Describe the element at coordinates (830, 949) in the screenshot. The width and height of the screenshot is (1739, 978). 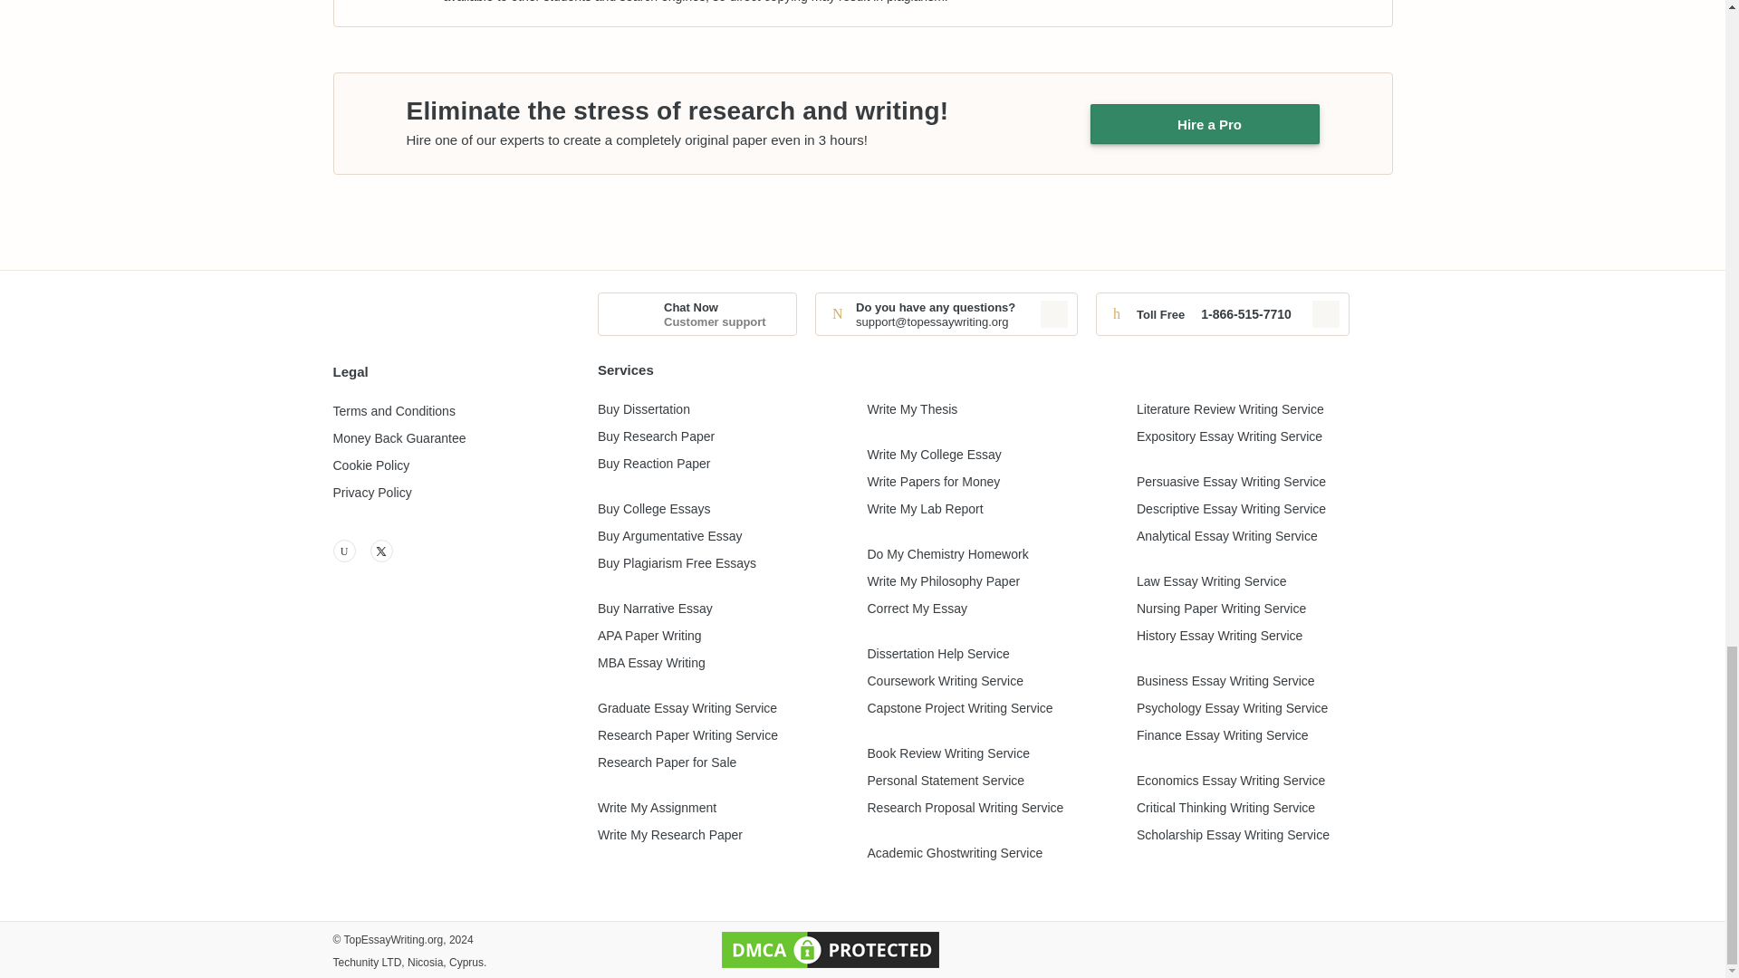
I see `DMCA.com Protection Status` at that location.